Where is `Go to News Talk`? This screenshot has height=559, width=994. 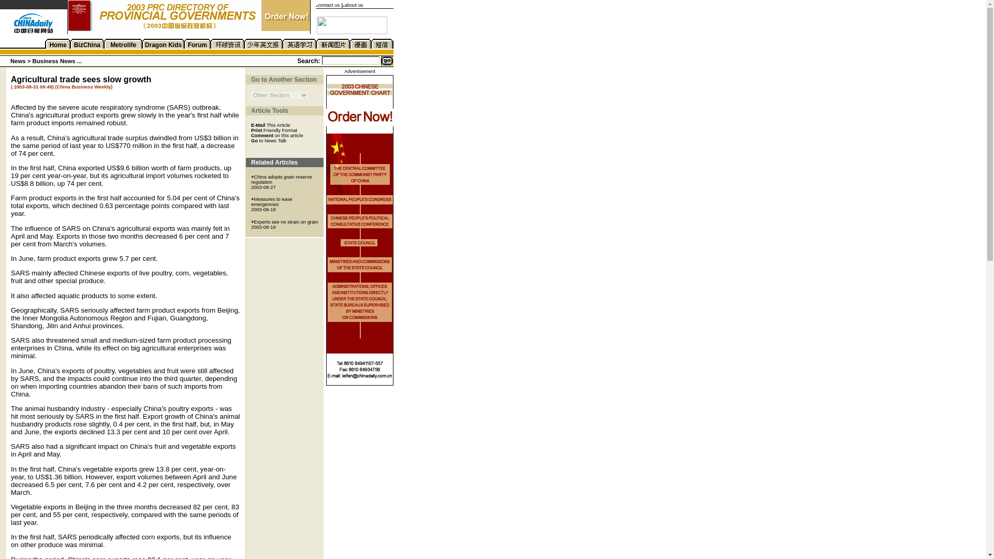
Go to News Talk is located at coordinates (268, 140).